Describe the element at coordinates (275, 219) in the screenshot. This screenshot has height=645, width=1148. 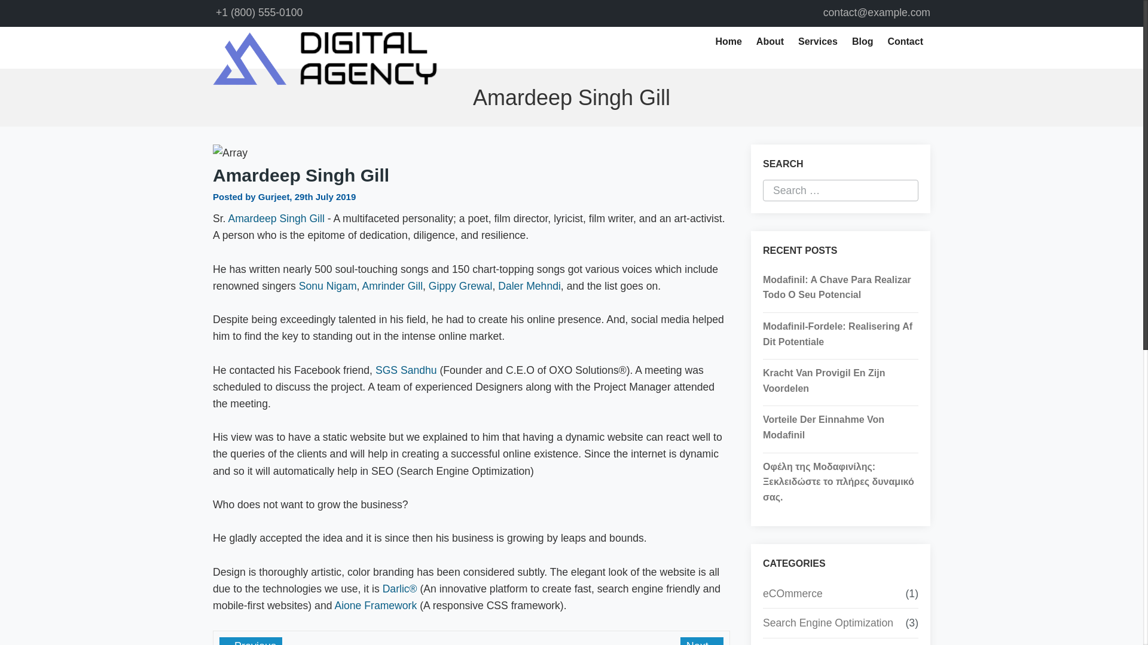
I see `Amardeep Singh Gill` at that location.